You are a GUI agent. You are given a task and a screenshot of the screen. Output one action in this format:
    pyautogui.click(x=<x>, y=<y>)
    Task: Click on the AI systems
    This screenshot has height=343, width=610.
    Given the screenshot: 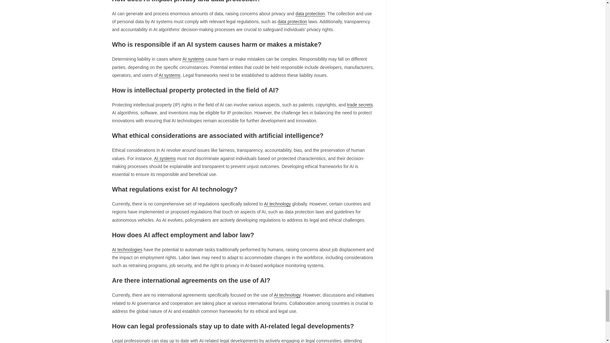 What is the action you would take?
    pyautogui.click(x=170, y=75)
    